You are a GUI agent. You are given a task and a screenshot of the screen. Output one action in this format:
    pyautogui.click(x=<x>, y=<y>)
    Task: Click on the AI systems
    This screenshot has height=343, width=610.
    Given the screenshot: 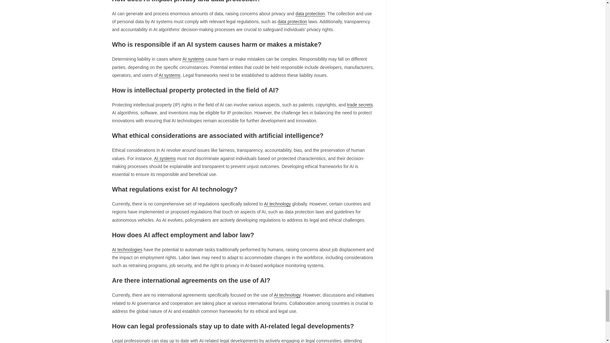 What is the action you would take?
    pyautogui.click(x=170, y=75)
    